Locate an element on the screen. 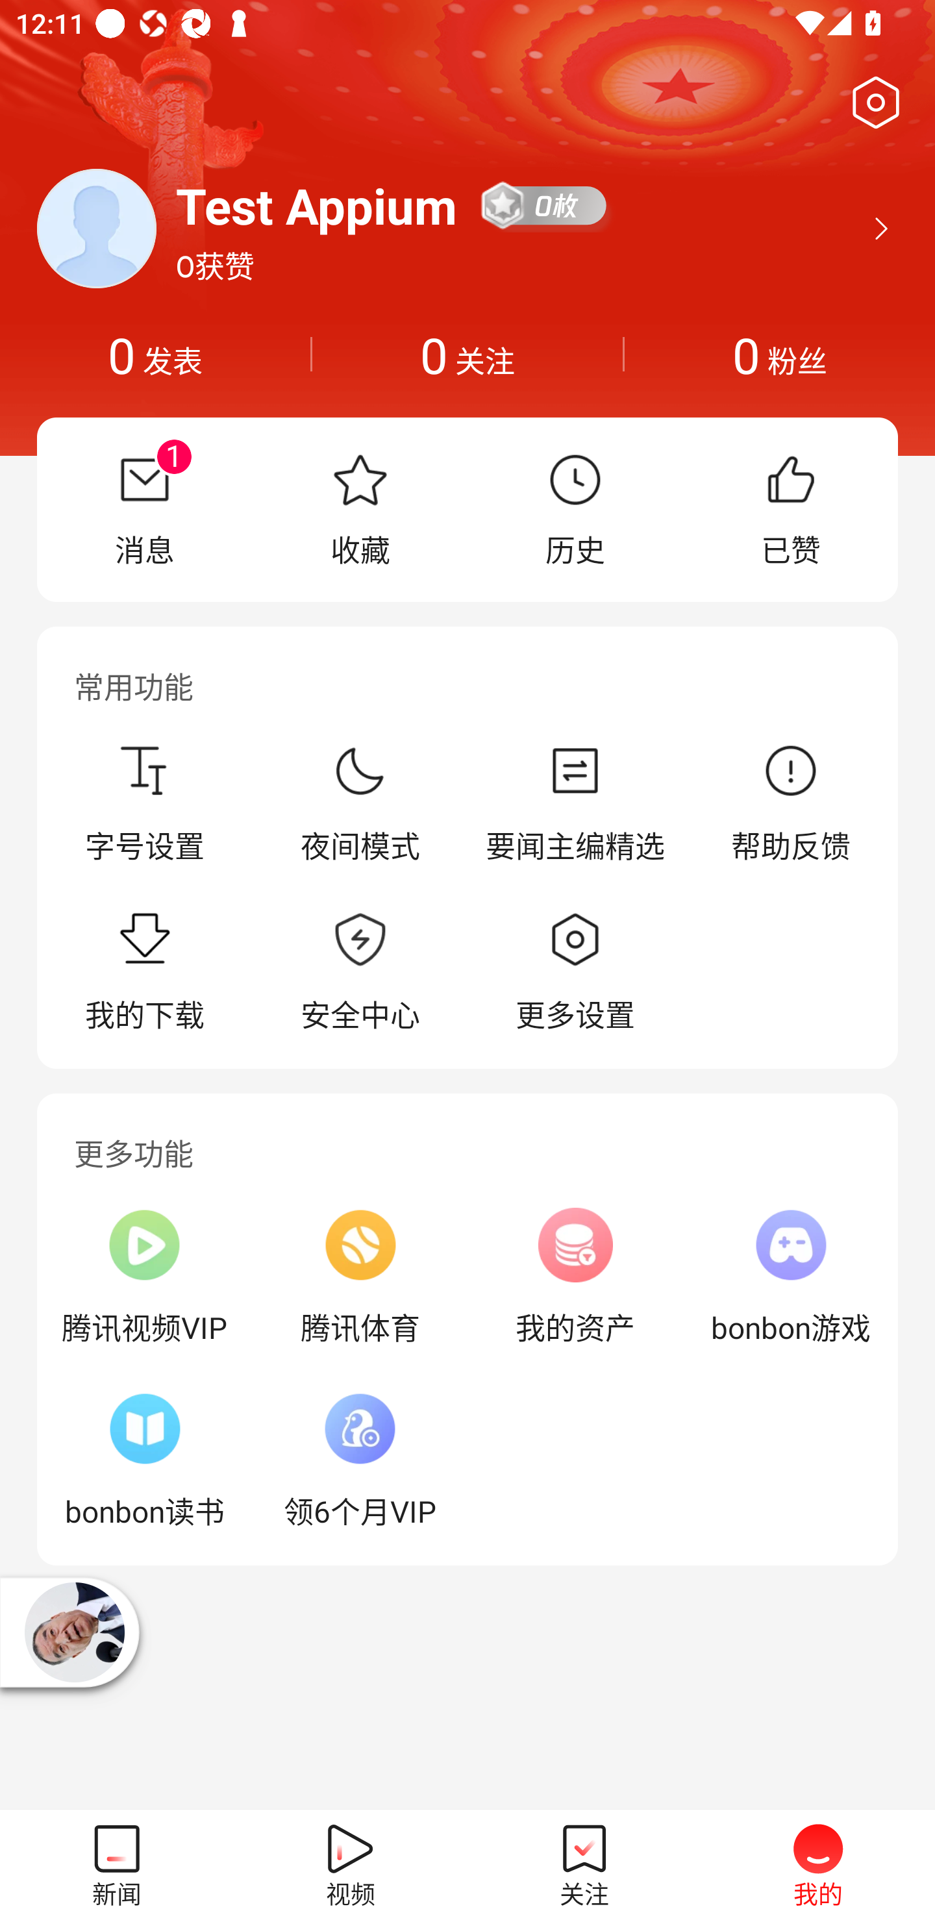  更多设置，可点击 is located at coordinates (575, 973).